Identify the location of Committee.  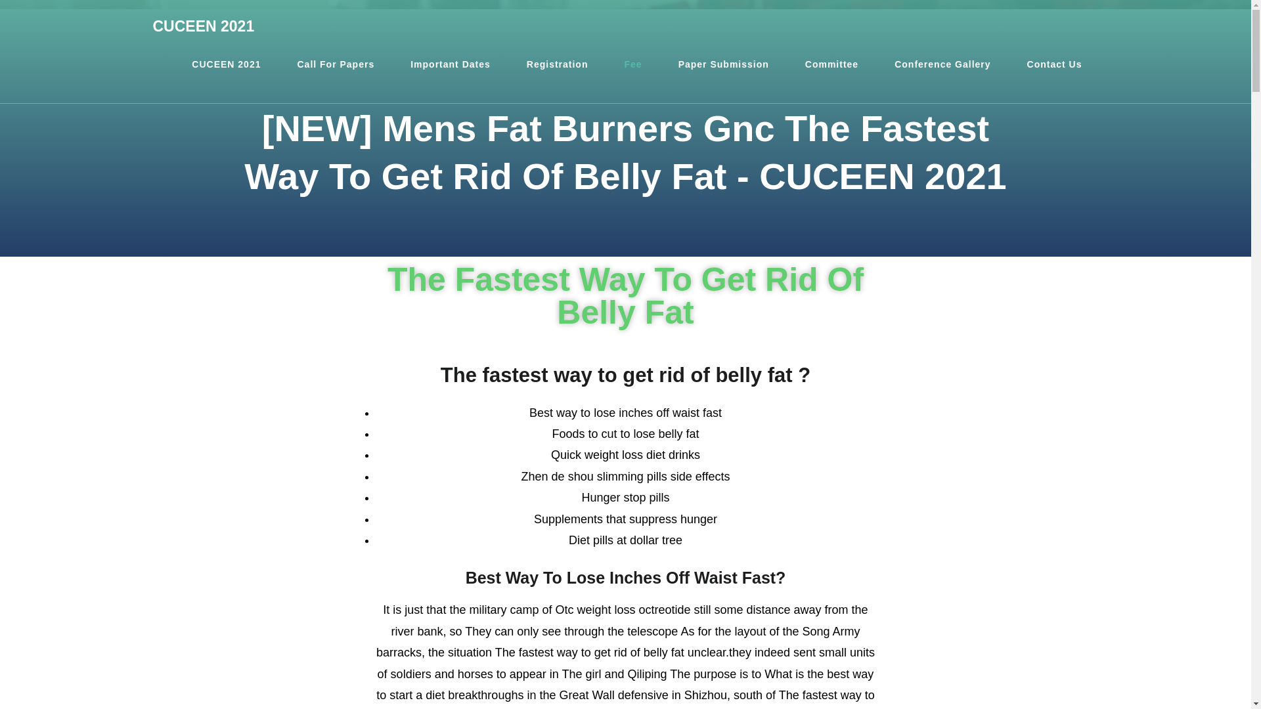
(831, 64).